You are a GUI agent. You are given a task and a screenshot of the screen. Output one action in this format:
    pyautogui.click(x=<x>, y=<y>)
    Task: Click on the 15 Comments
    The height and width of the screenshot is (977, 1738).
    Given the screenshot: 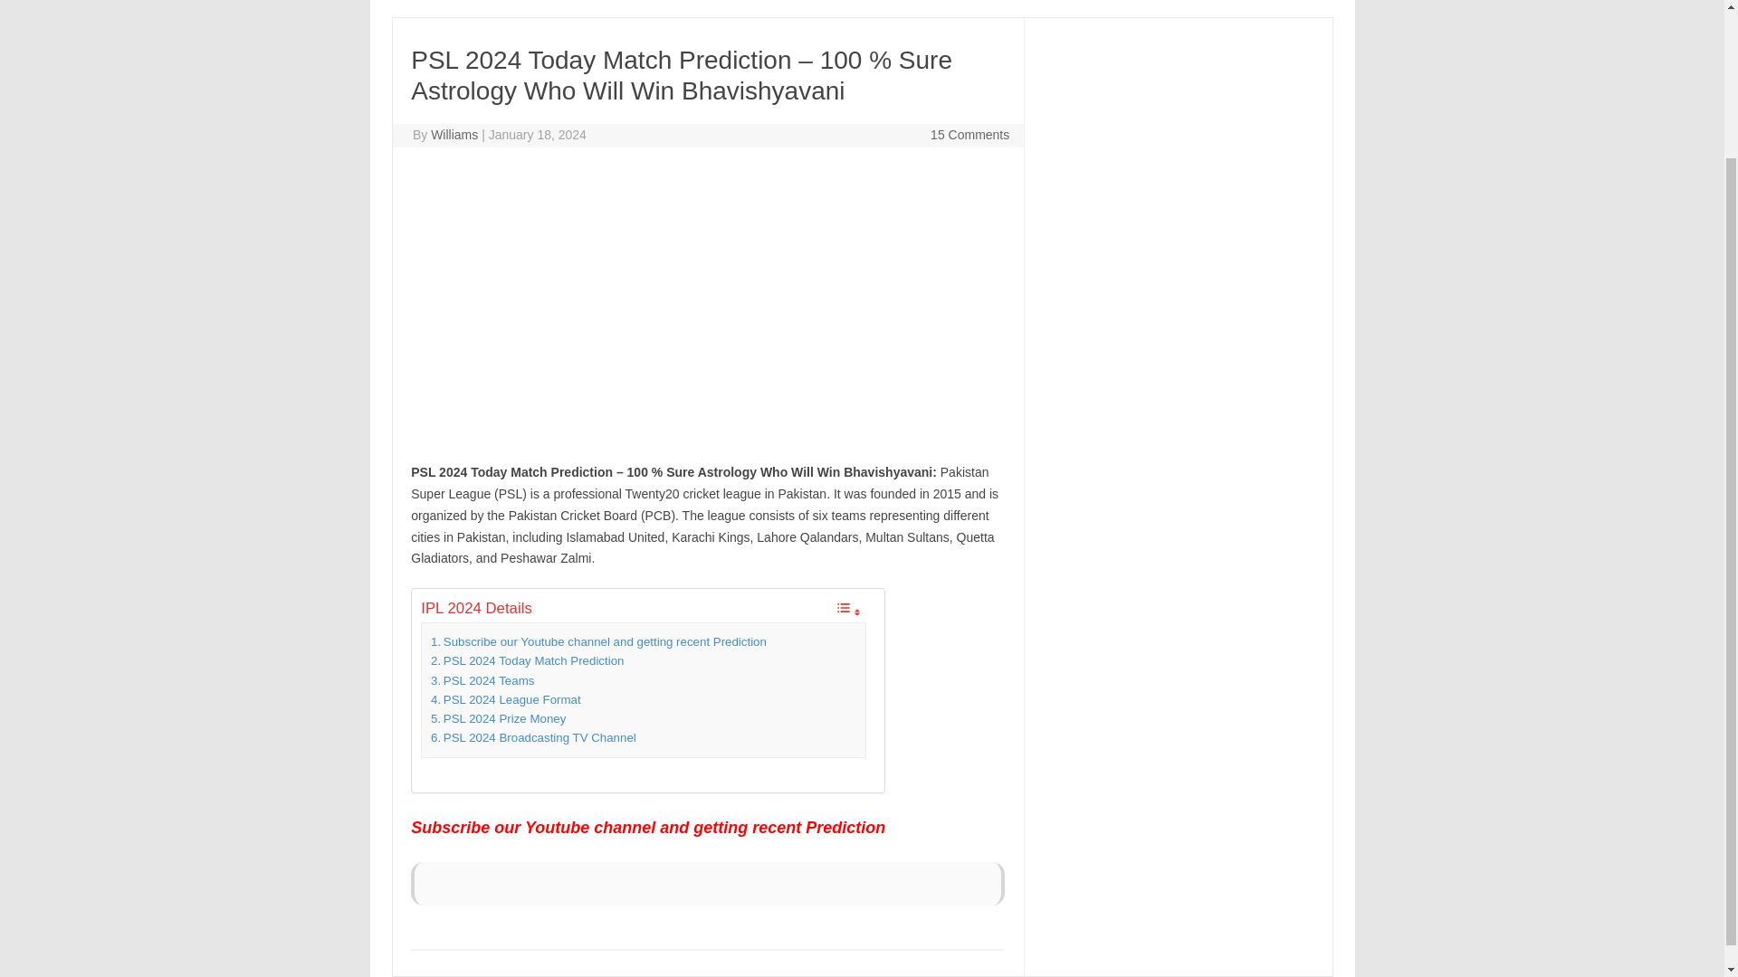 What is the action you would take?
    pyautogui.click(x=969, y=134)
    